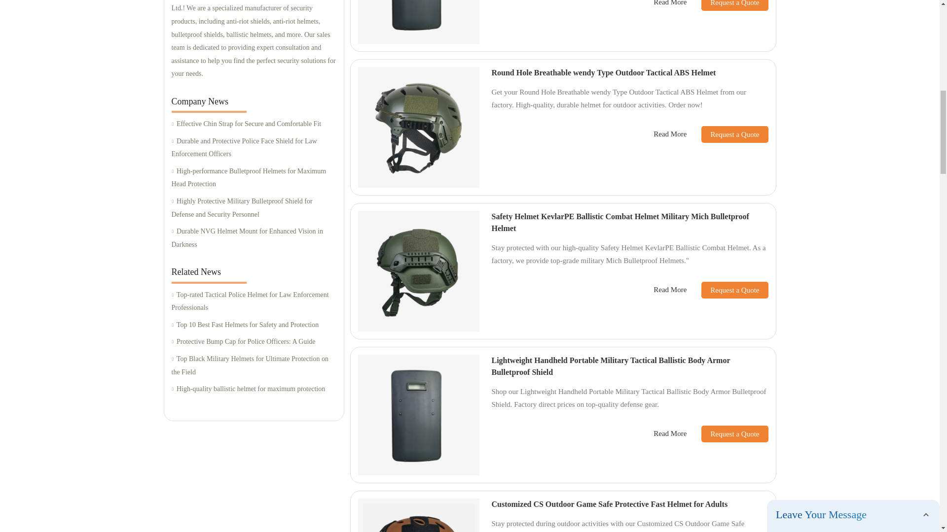 This screenshot has height=532, width=947. I want to click on Durable NVG Helmet Mount for Enhanced Vision in Darkness, so click(254, 237).